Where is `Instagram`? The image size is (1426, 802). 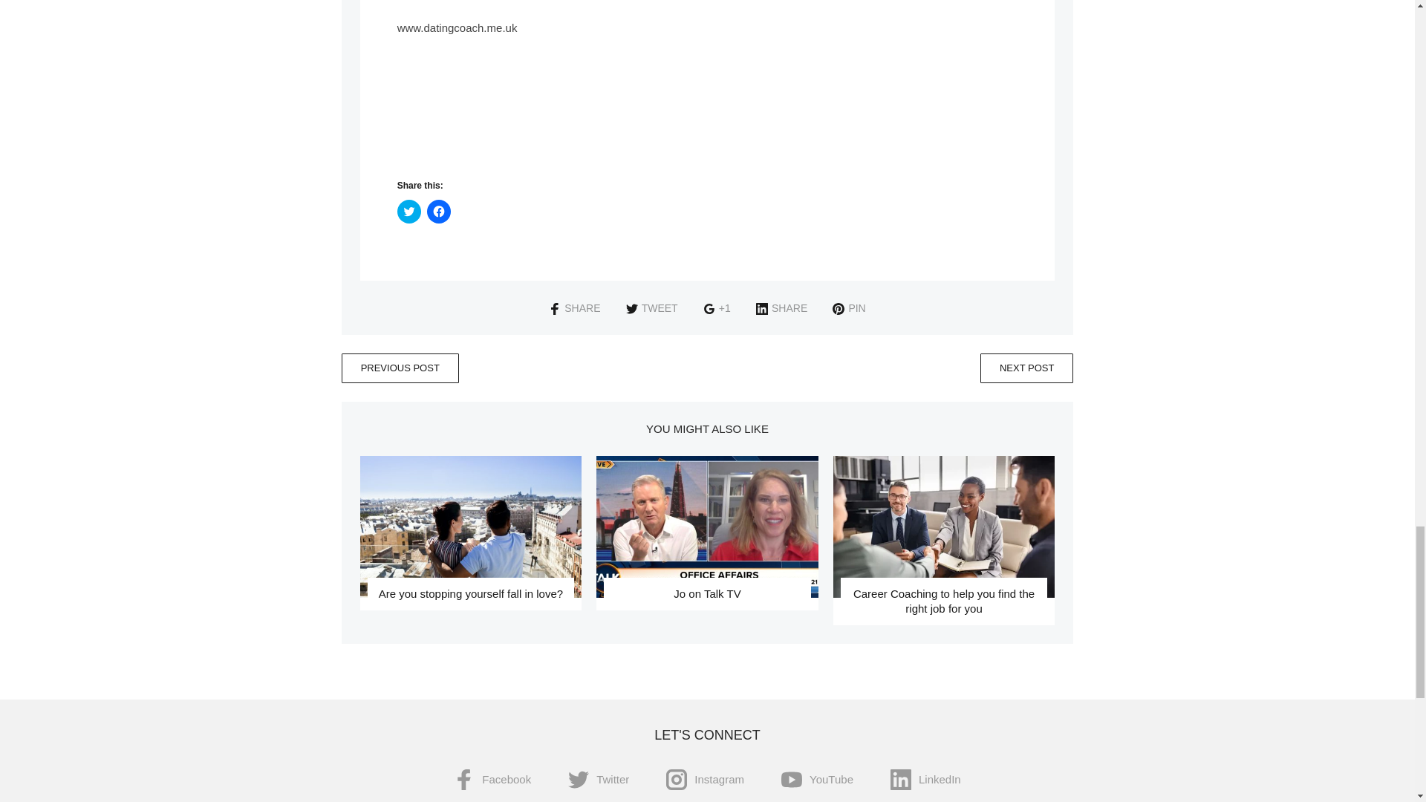 Instagram is located at coordinates (705, 780).